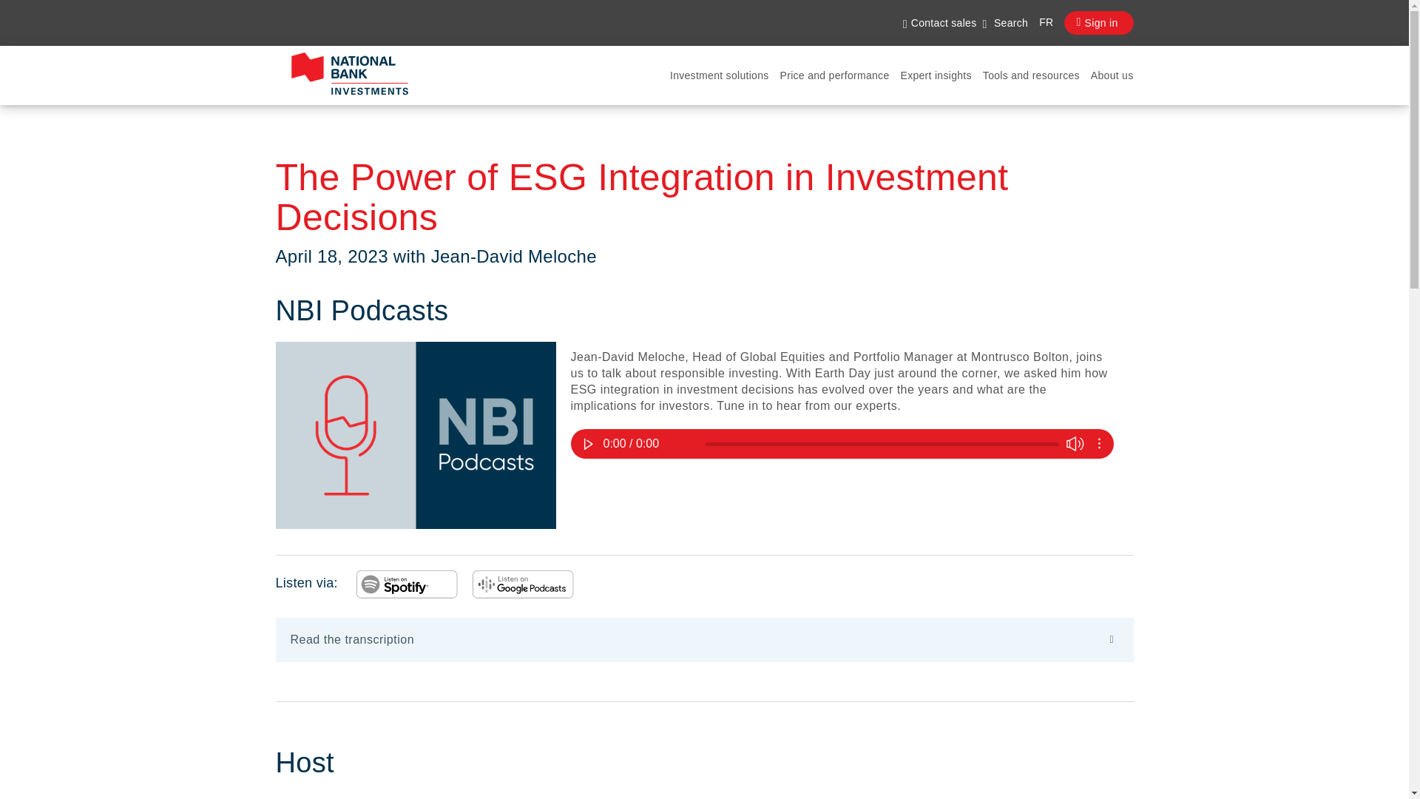  I want to click on Contact sales, so click(939, 23).